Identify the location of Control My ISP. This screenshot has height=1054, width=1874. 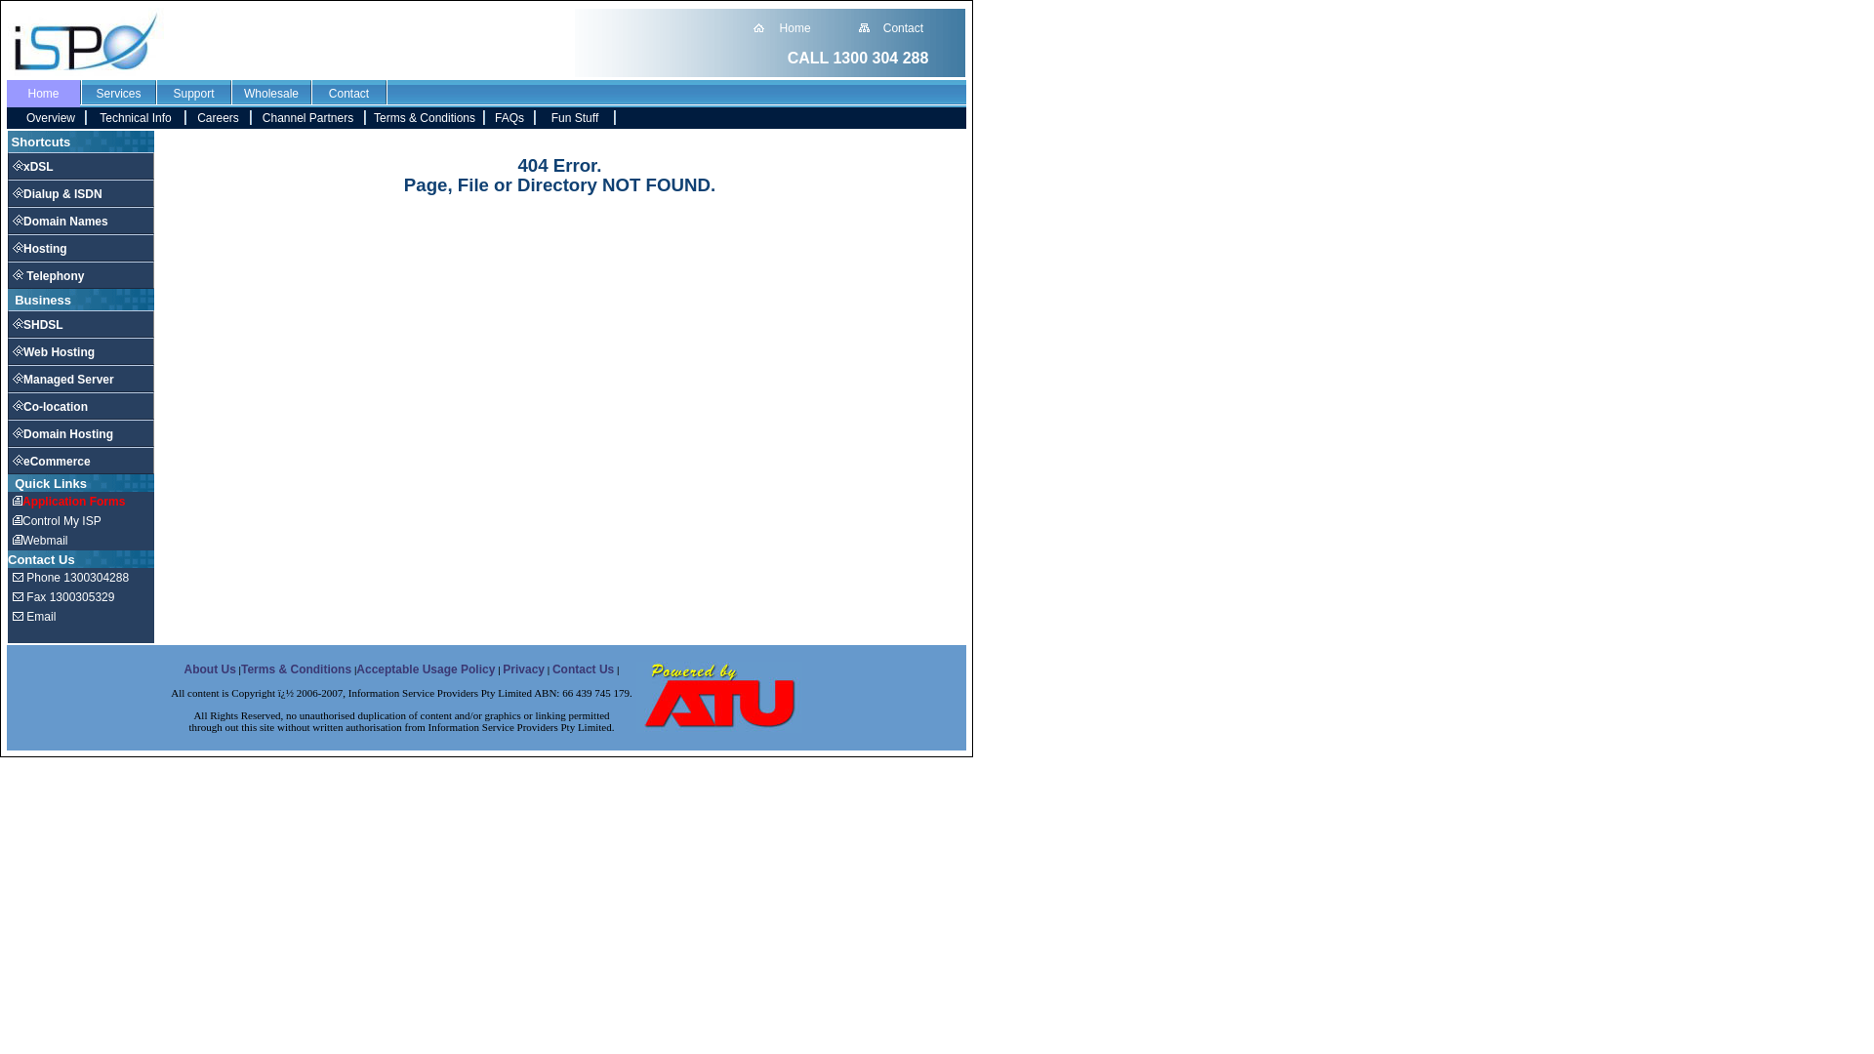
(57, 521).